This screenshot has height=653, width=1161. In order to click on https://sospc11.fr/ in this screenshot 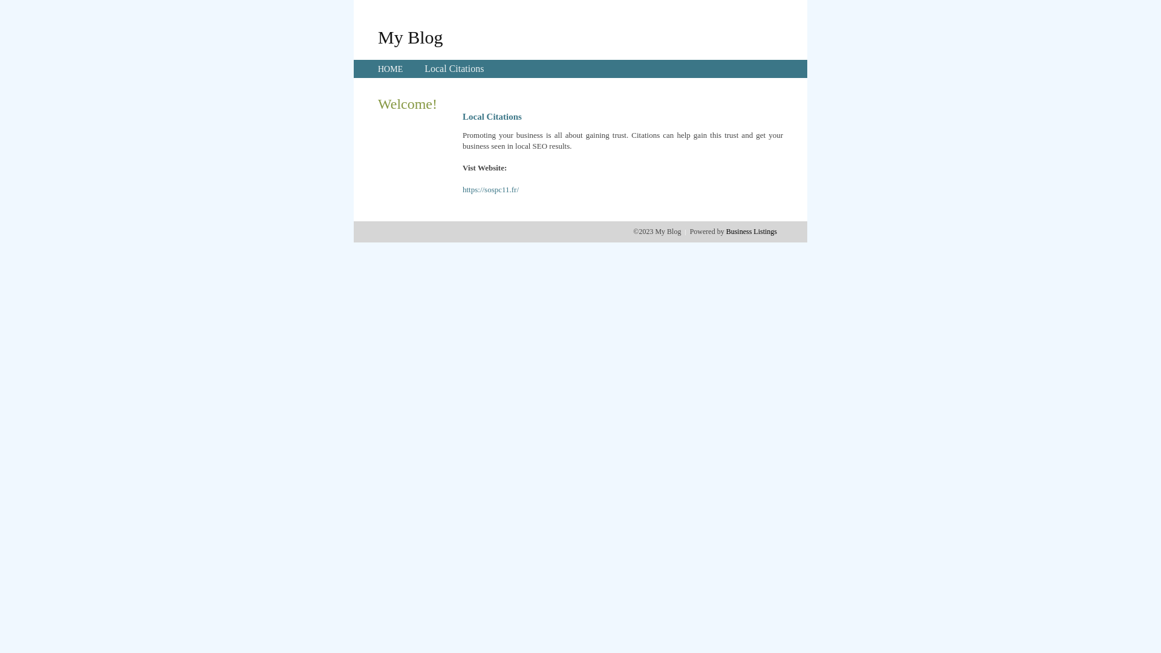, I will do `click(491, 190)`.